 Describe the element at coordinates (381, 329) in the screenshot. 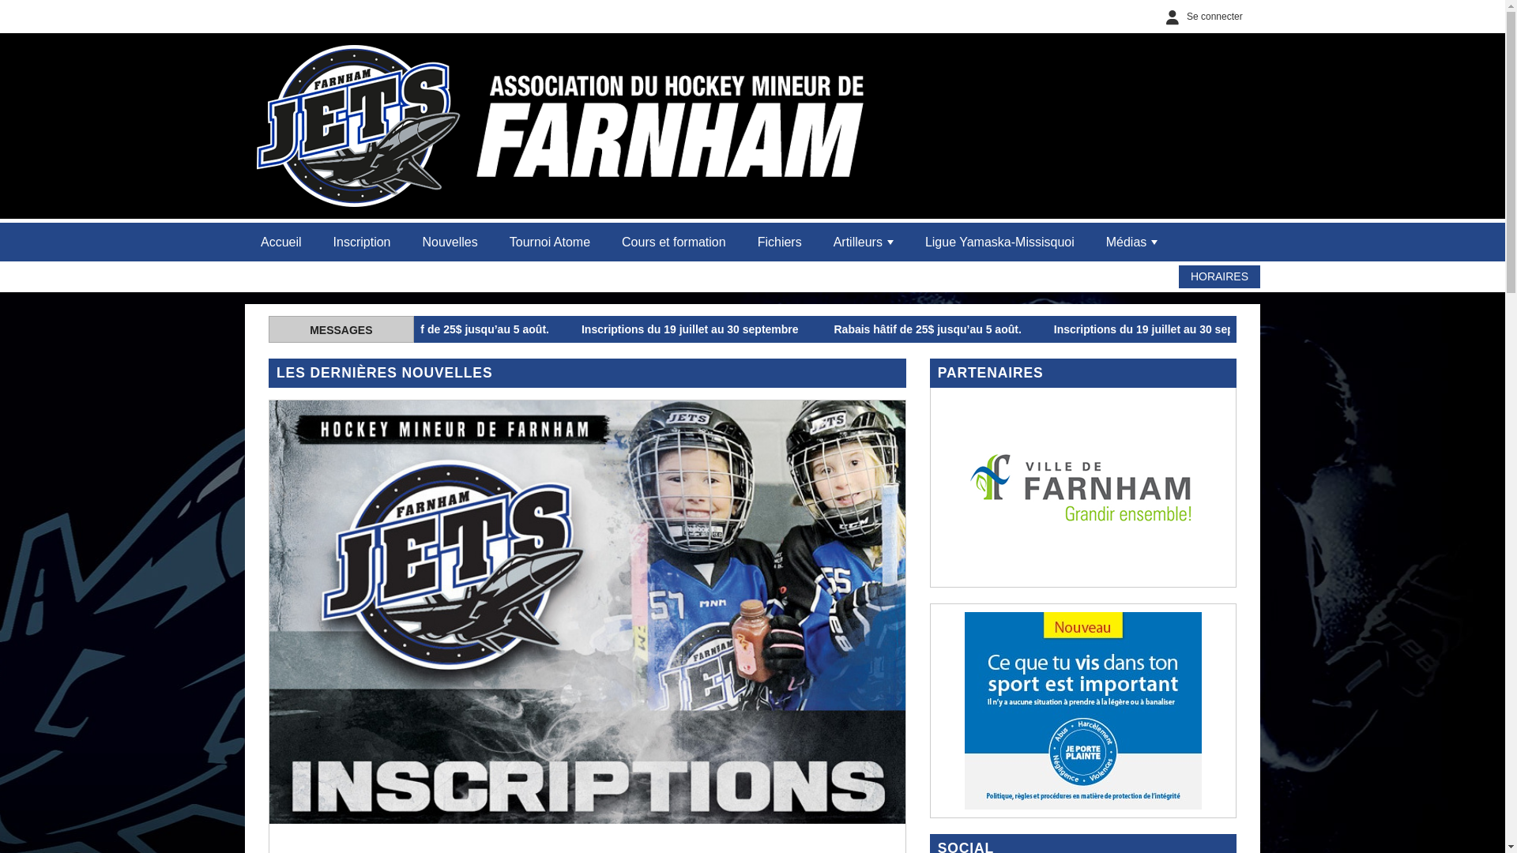

I see `Inscriptions du 19 juillet au 30 septembre` at that location.